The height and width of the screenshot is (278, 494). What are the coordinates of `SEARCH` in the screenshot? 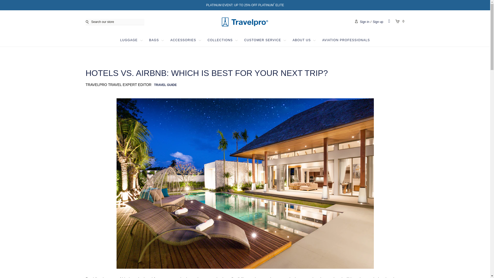 It's located at (88, 22).